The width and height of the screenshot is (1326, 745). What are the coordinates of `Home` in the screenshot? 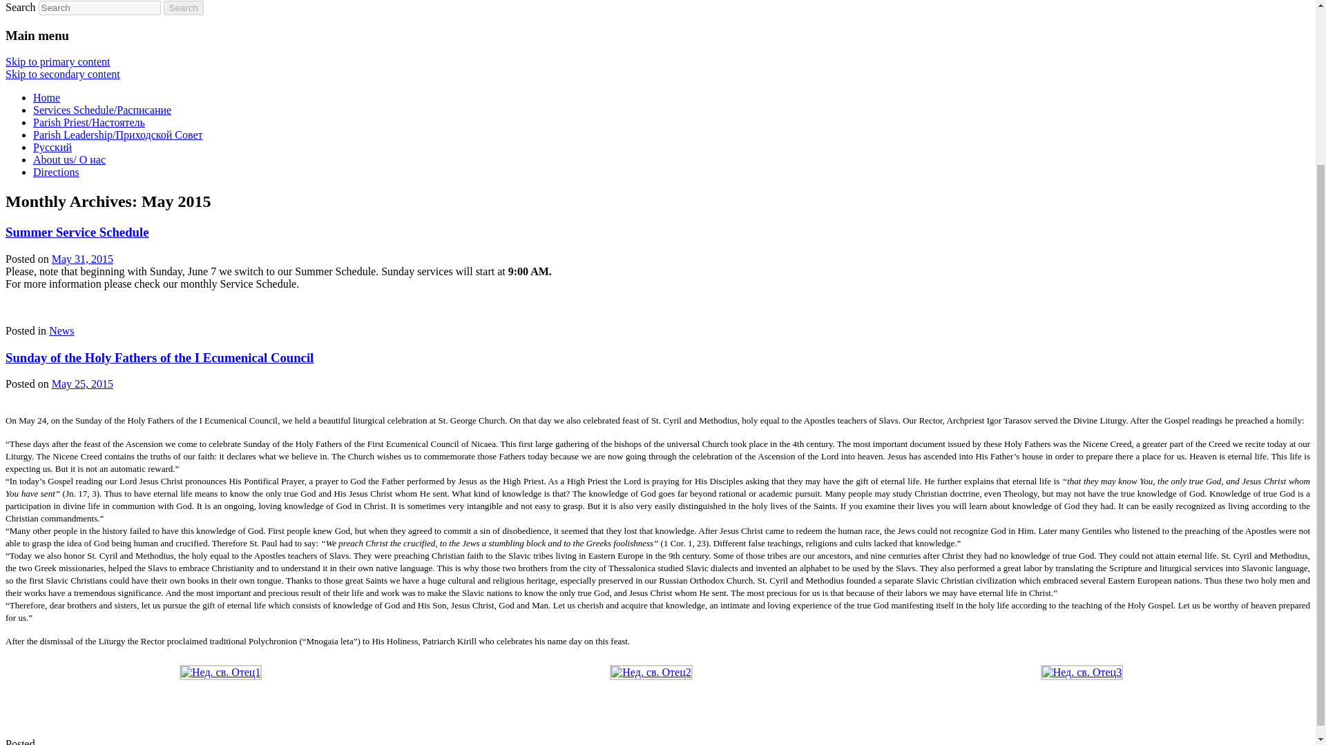 It's located at (46, 97).